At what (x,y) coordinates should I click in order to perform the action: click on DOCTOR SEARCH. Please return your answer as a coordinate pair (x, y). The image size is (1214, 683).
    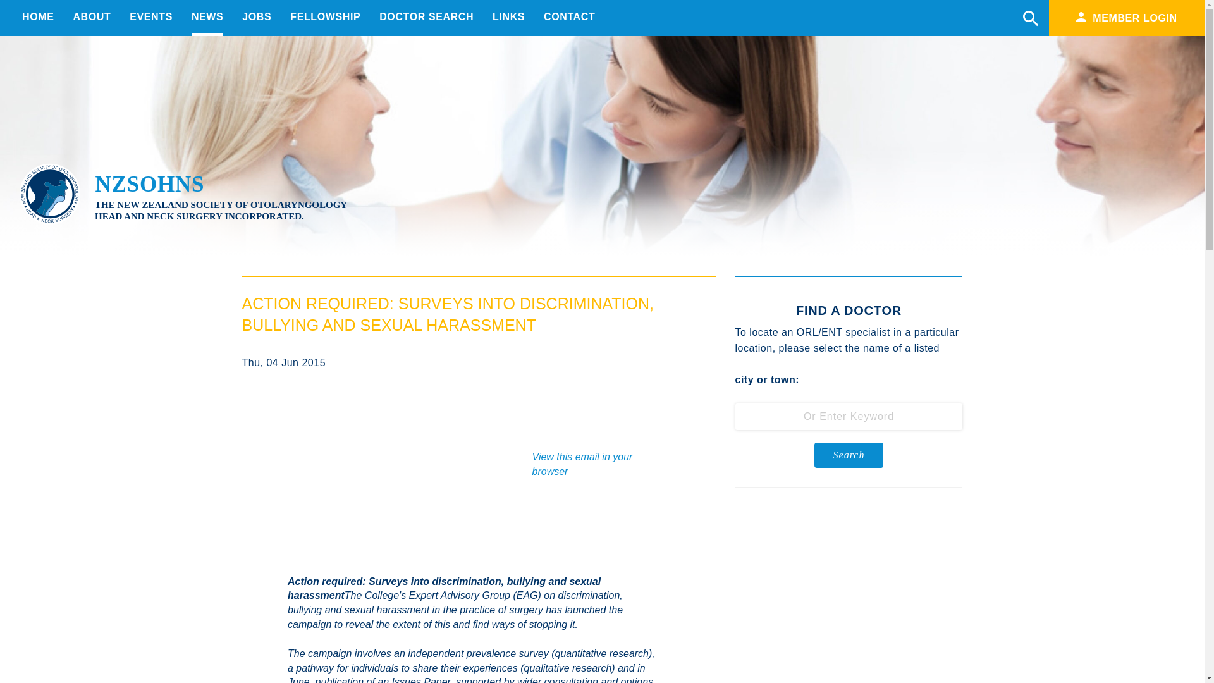
    Looking at the image, I should click on (426, 16).